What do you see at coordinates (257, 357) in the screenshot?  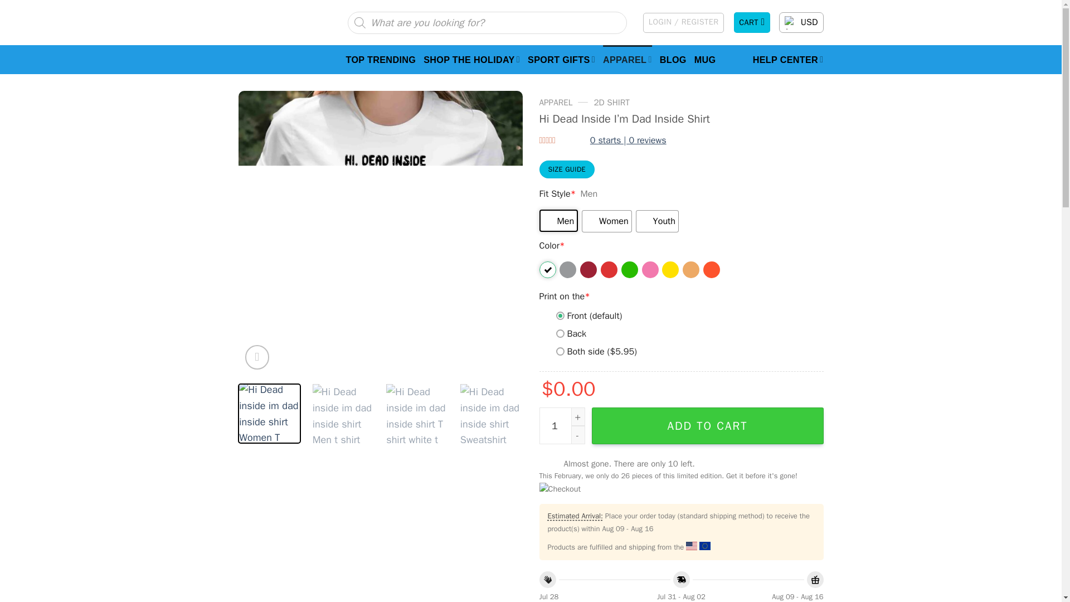 I see `Zoom` at bounding box center [257, 357].